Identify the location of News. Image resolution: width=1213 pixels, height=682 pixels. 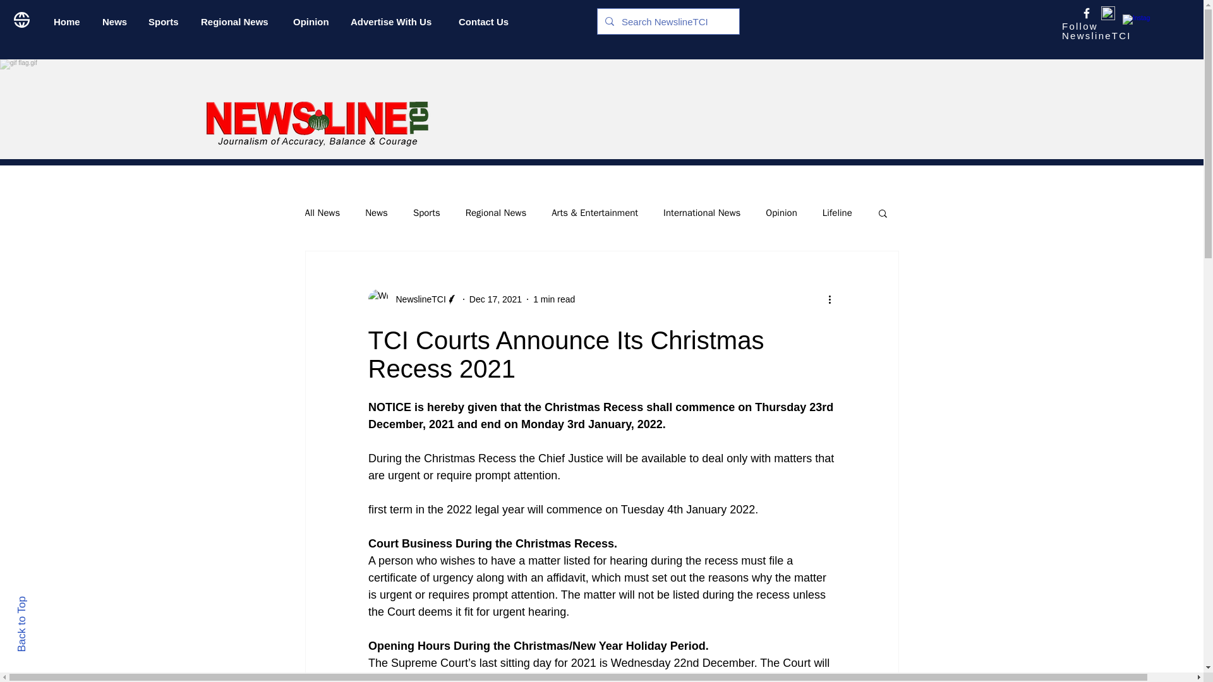
(377, 213).